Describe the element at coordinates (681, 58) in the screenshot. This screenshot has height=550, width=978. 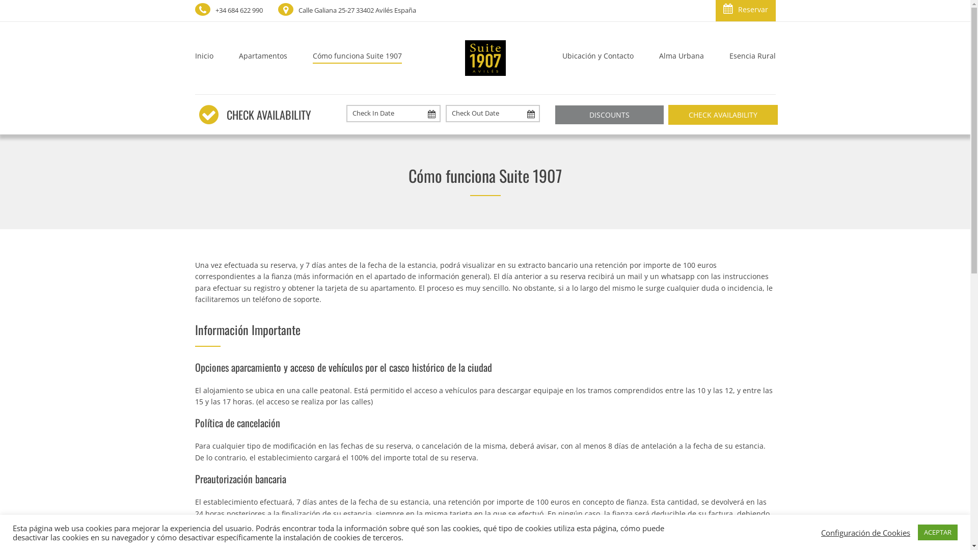
I see `Alma Urbana` at that location.